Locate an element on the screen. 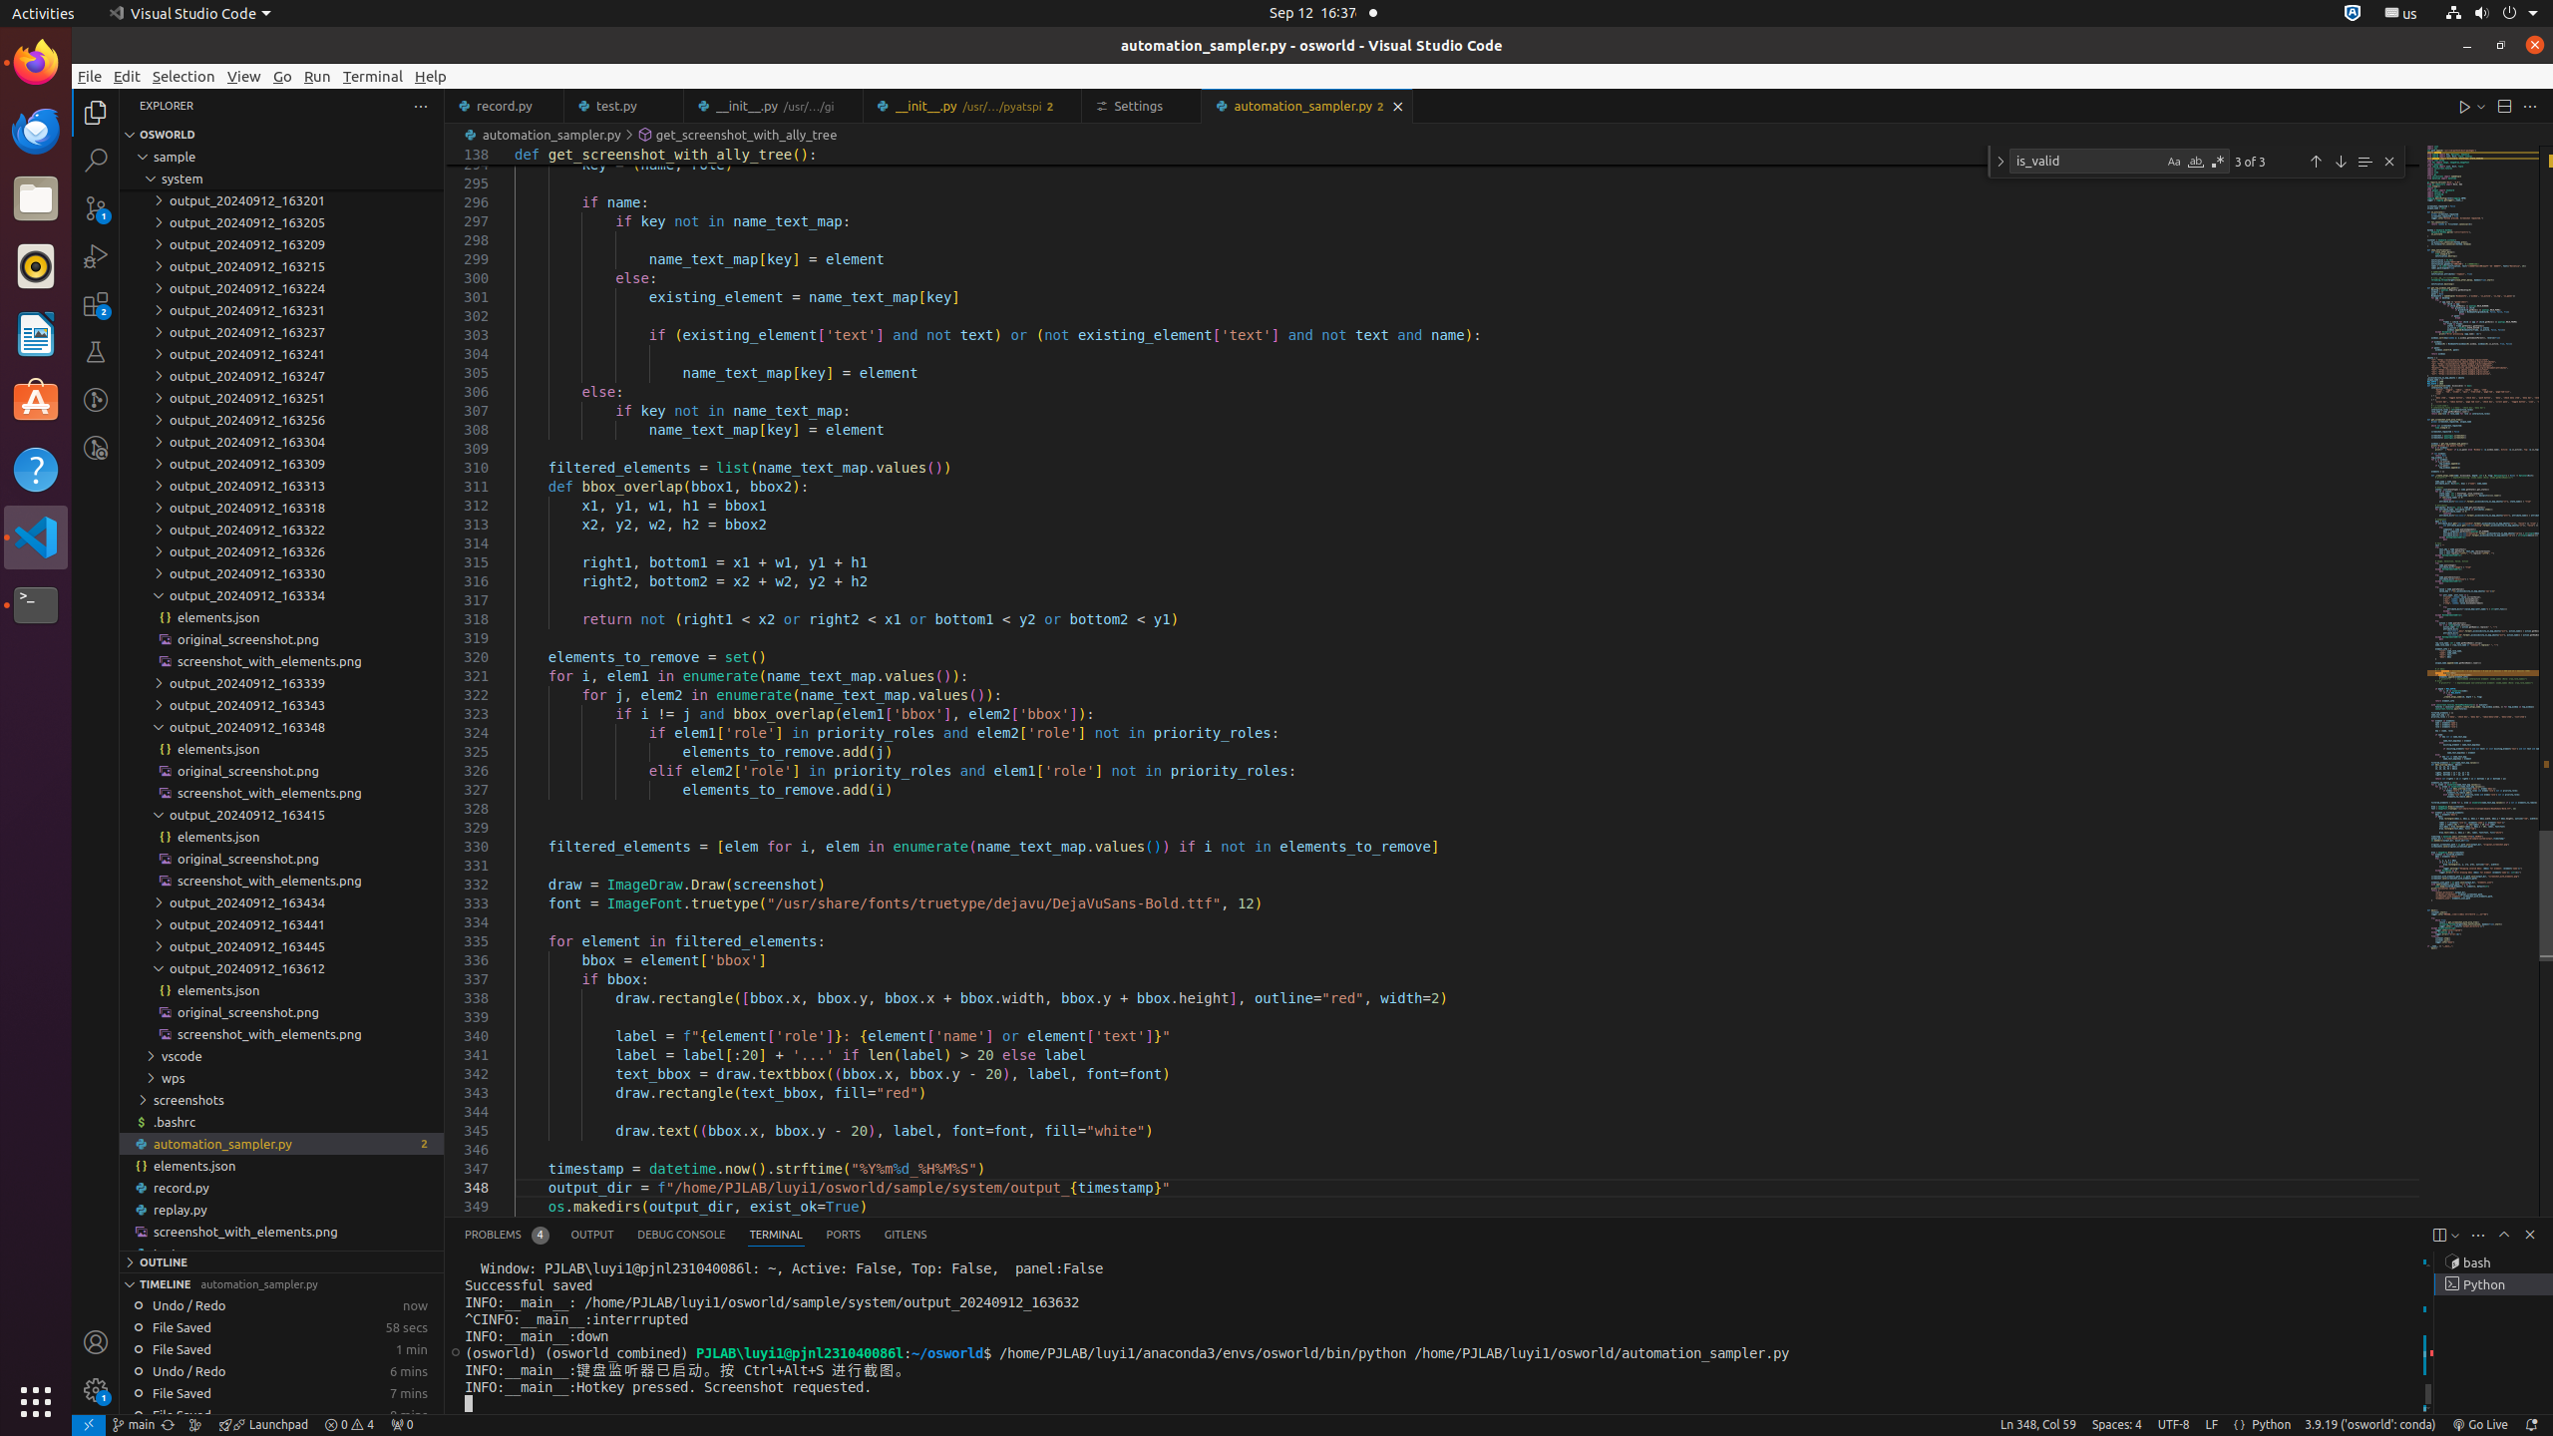 This screenshot has width=2553, height=1436. Outline Section is located at coordinates (281, 1261).